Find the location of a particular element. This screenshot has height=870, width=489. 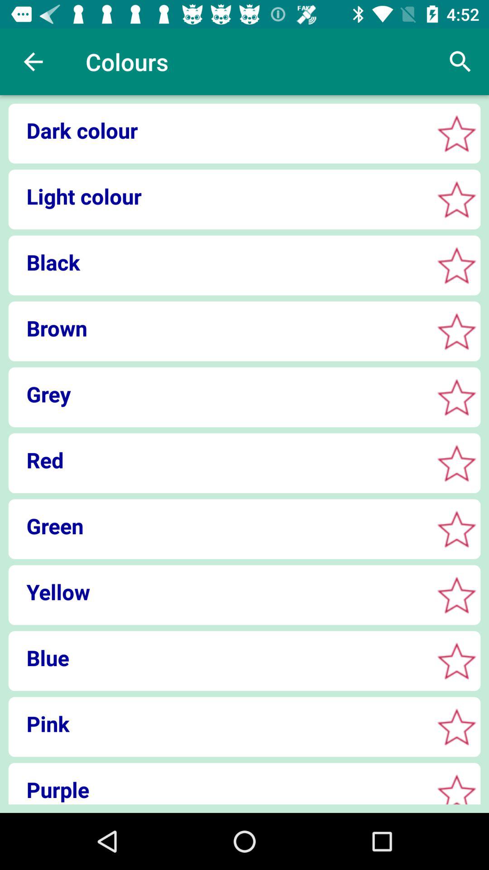

click the icon below light colour is located at coordinates (217, 262).